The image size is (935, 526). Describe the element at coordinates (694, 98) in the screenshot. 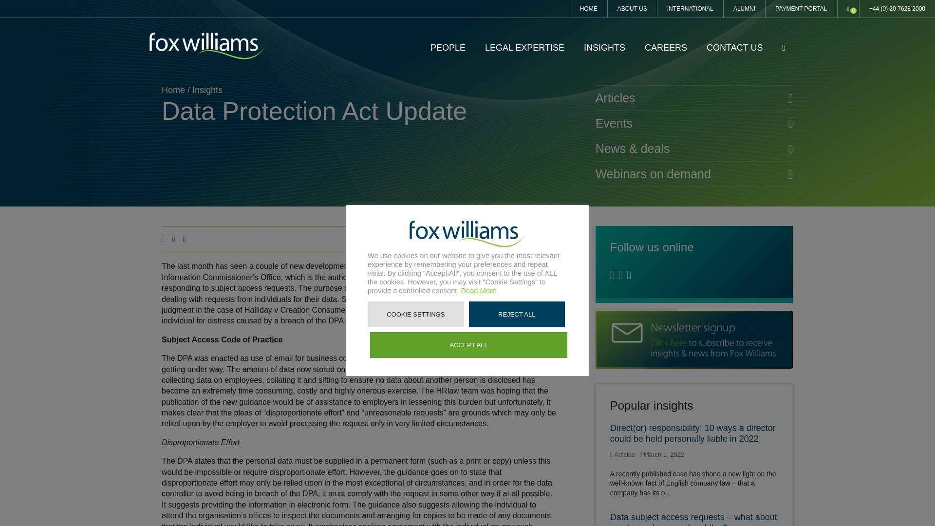

I see `Articles` at that location.